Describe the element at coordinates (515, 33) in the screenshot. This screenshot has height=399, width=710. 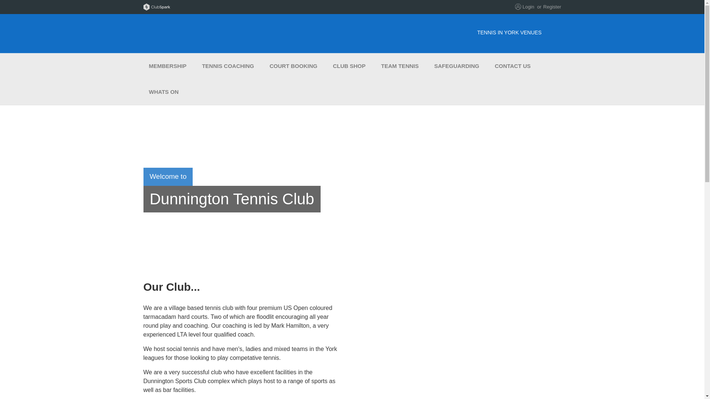
I see `TENNIS IN YORK VENUES` at that location.